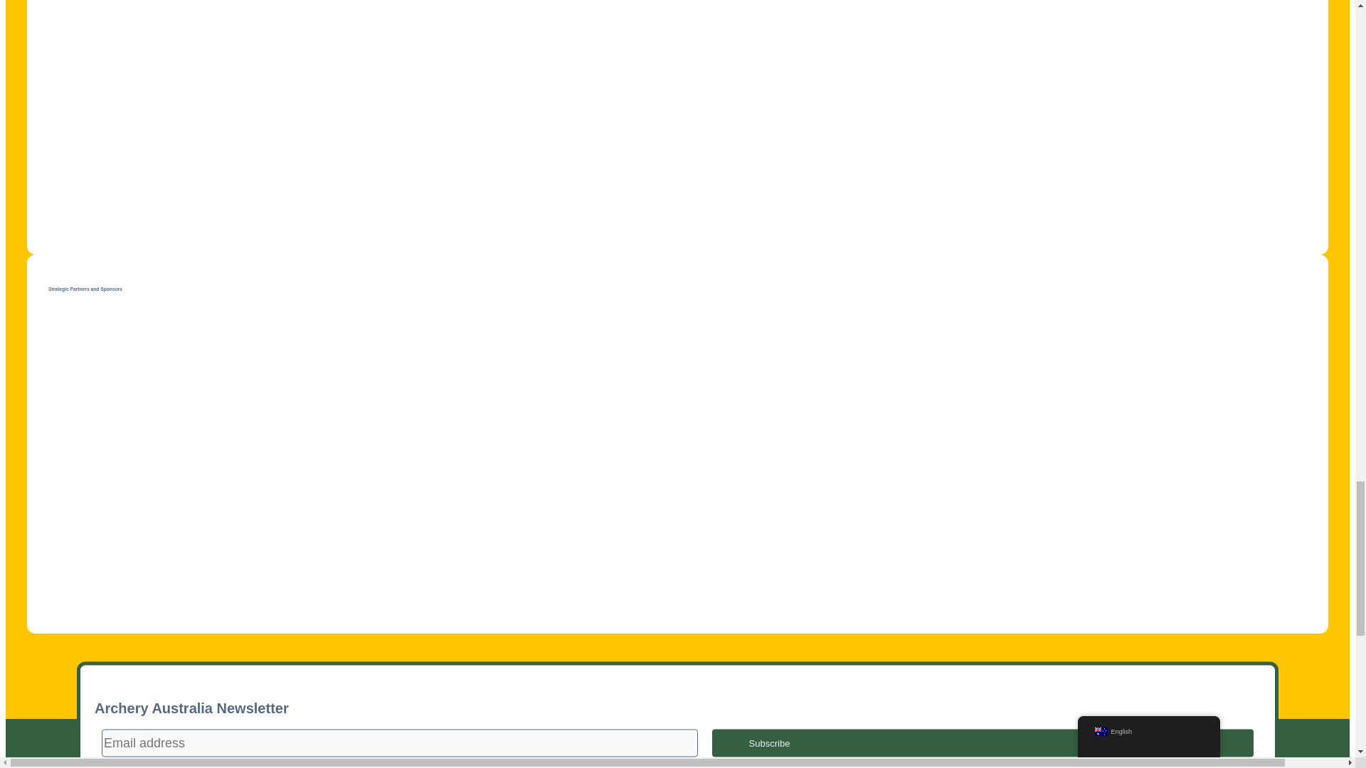 The image size is (1366, 768). Describe the element at coordinates (983, 742) in the screenshot. I see `Subscribe` at that location.